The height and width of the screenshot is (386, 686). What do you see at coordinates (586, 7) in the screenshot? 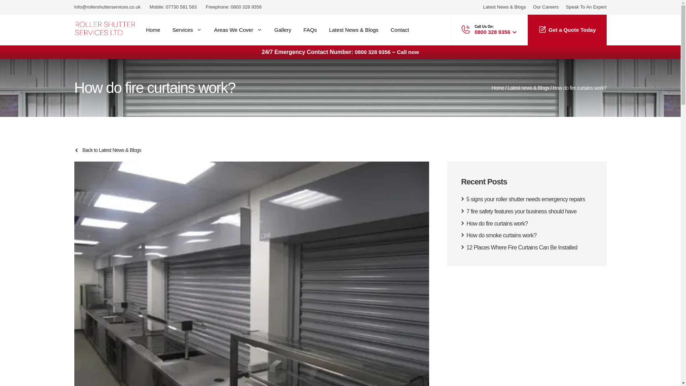
I see `Speak To An Expert` at bounding box center [586, 7].